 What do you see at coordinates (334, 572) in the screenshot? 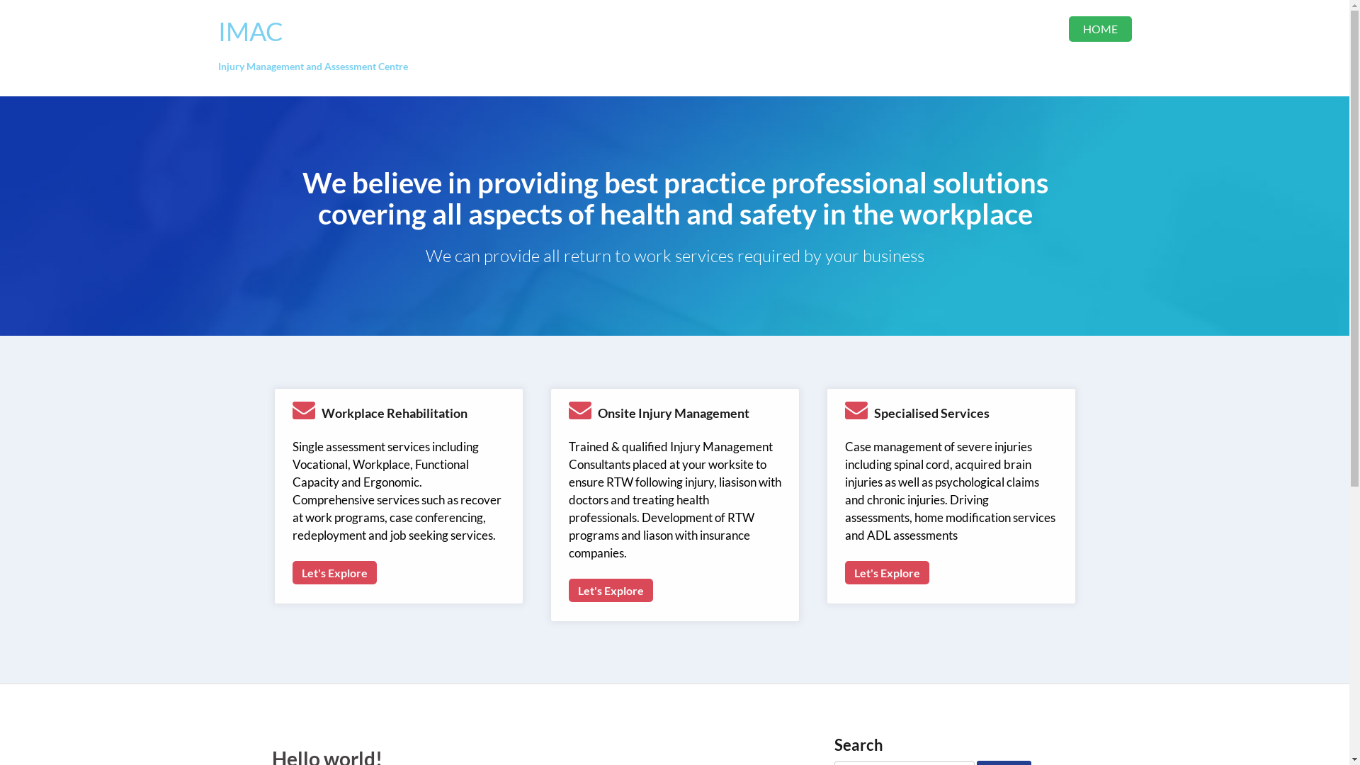
I see `Let's Explore` at bounding box center [334, 572].